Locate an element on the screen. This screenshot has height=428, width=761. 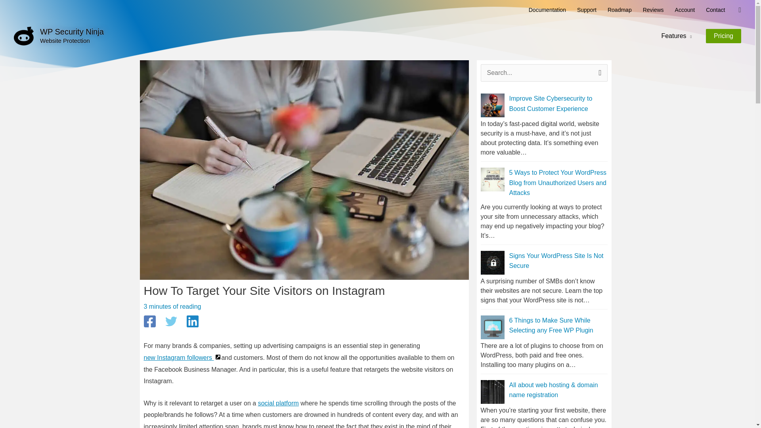
Pricing is located at coordinates (724, 36).